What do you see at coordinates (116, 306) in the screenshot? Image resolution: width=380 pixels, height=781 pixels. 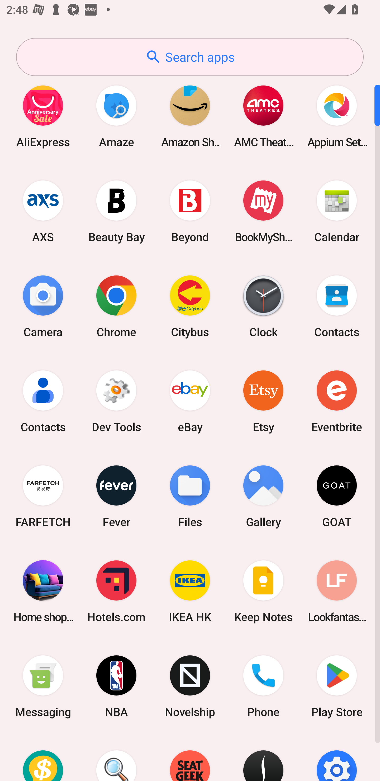 I see `Chrome` at bounding box center [116, 306].